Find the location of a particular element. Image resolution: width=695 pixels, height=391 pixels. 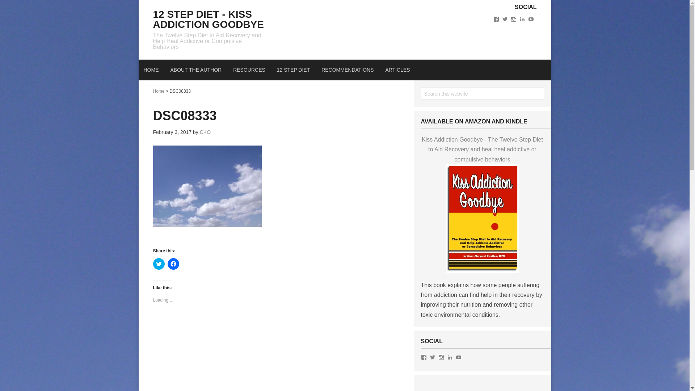

12 STEP DIET - KISS ADDICTION GOODBYE is located at coordinates (208, 20).